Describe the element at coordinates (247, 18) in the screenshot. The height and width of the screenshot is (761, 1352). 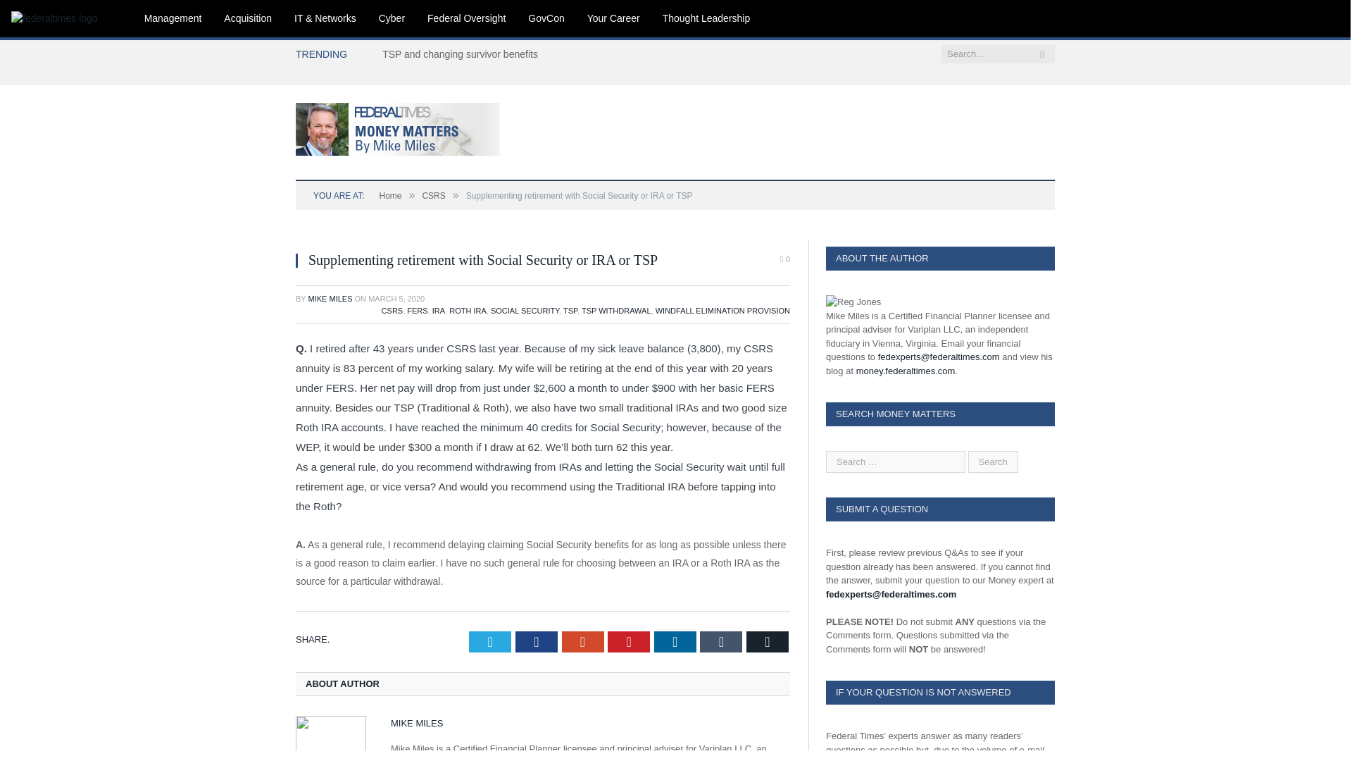
I see `Acquisition` at that location.